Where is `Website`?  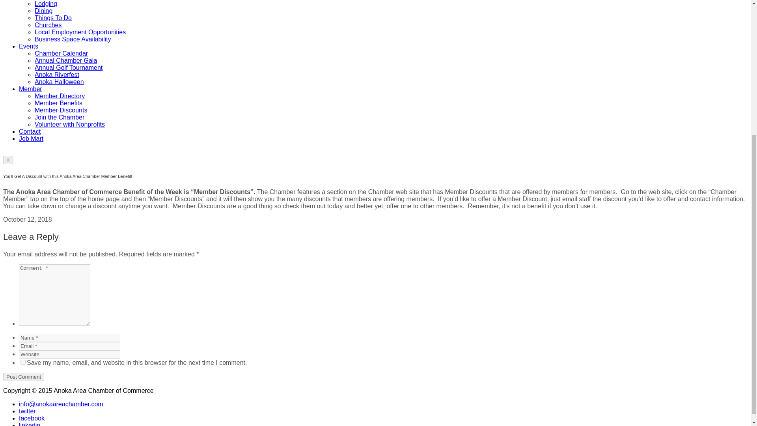
Website is located at coordinates (69, 354).